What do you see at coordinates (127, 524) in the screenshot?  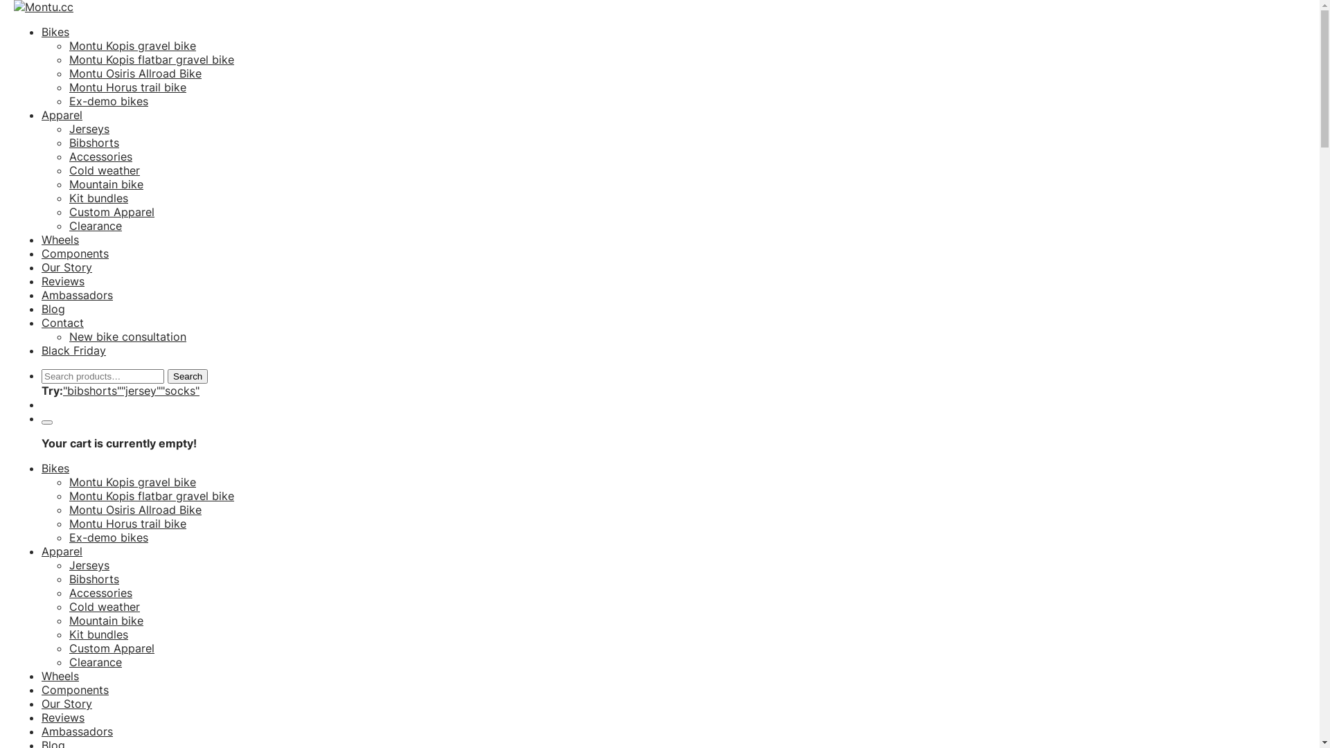 I see `Montu Horus trail bike` at bounding box center [127, 524].